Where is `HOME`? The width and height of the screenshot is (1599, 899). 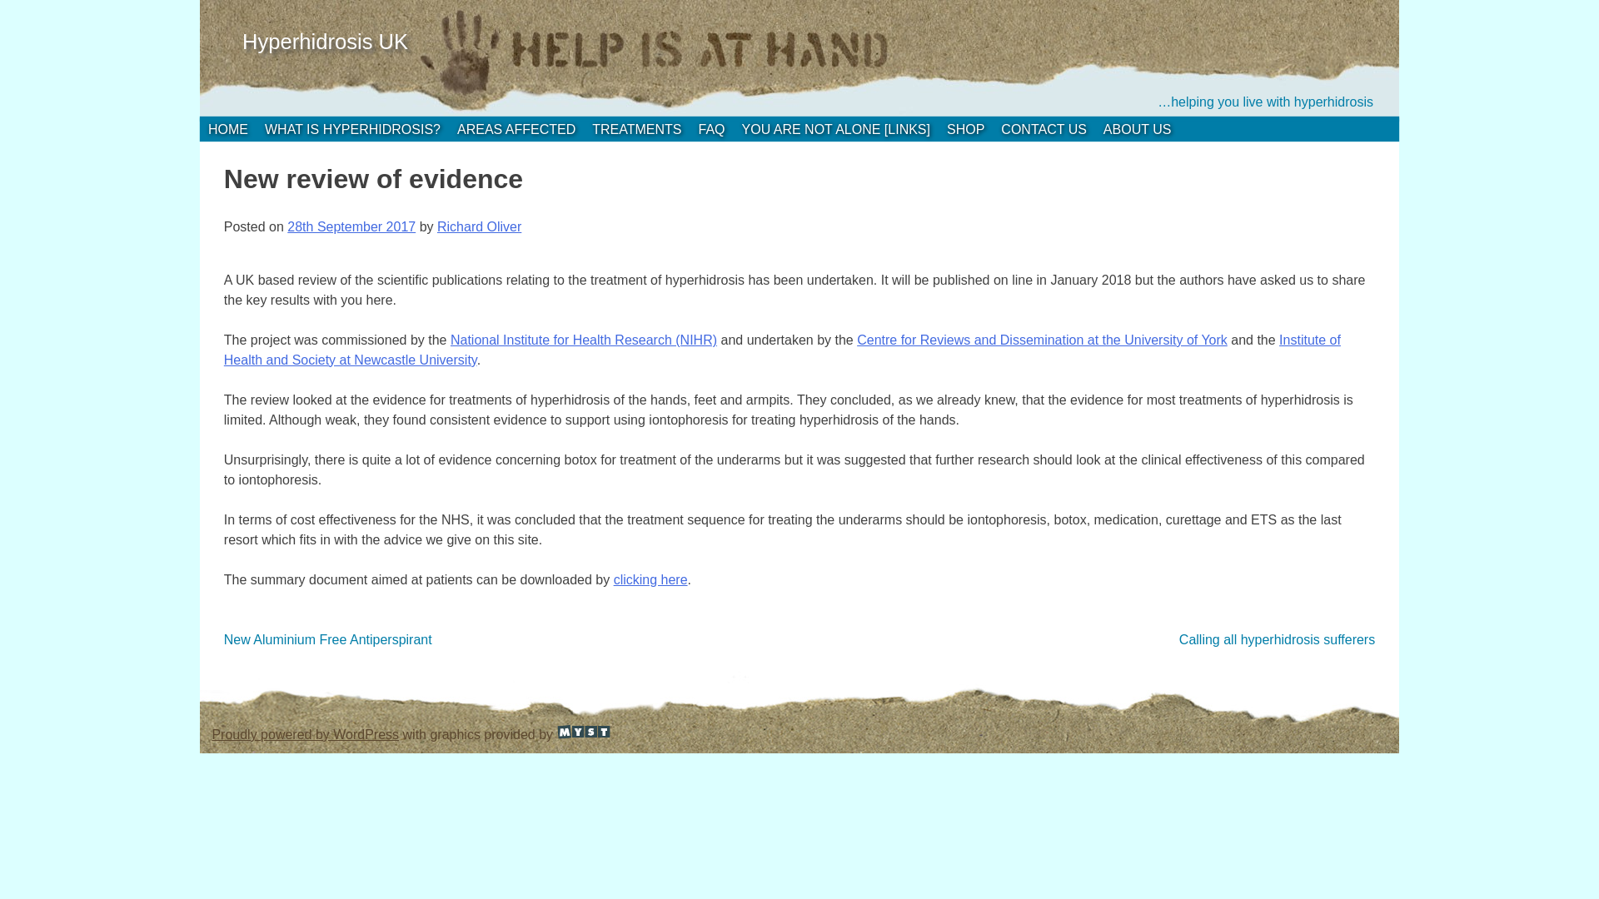 HOME is located at coordinates (228, 130).